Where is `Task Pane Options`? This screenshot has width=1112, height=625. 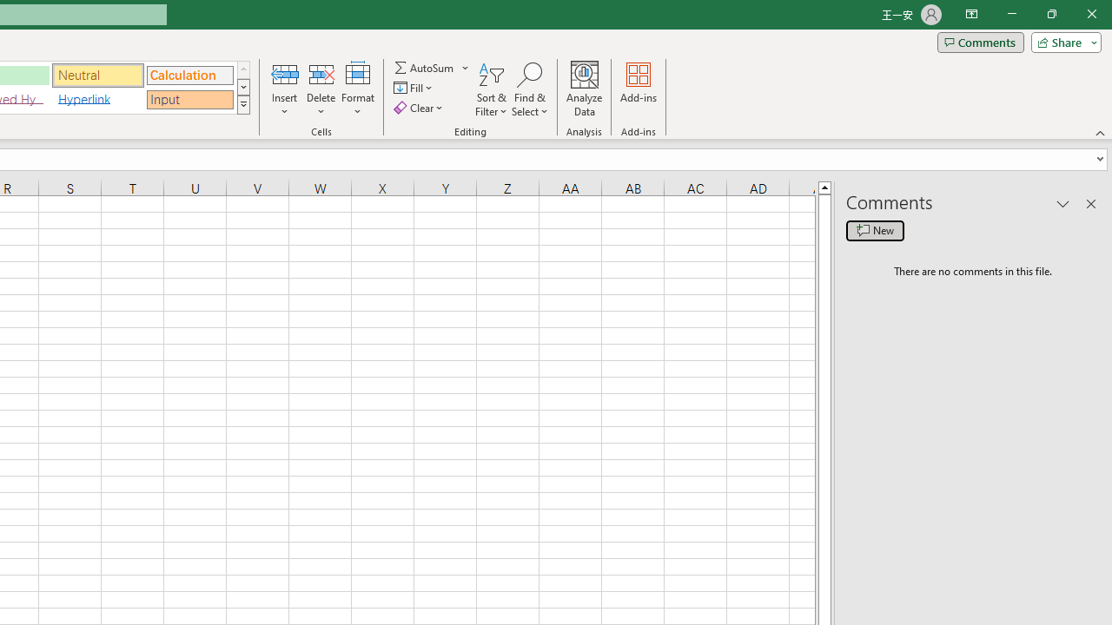
Task Pane Options is located at coordinates (1063, 203).